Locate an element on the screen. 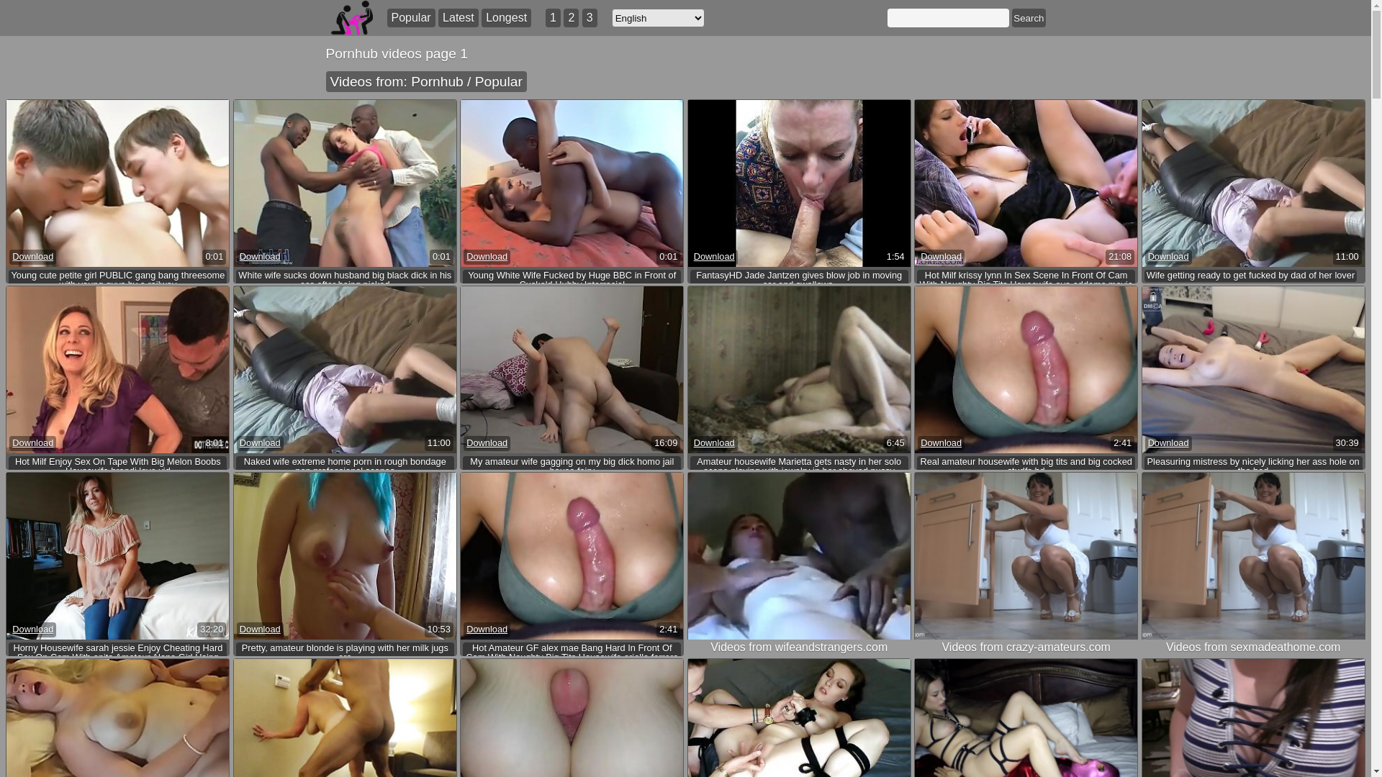 Image resolution: width=1382 pixels, height=777 pixels. 1 is located at coordinates (553, 18).